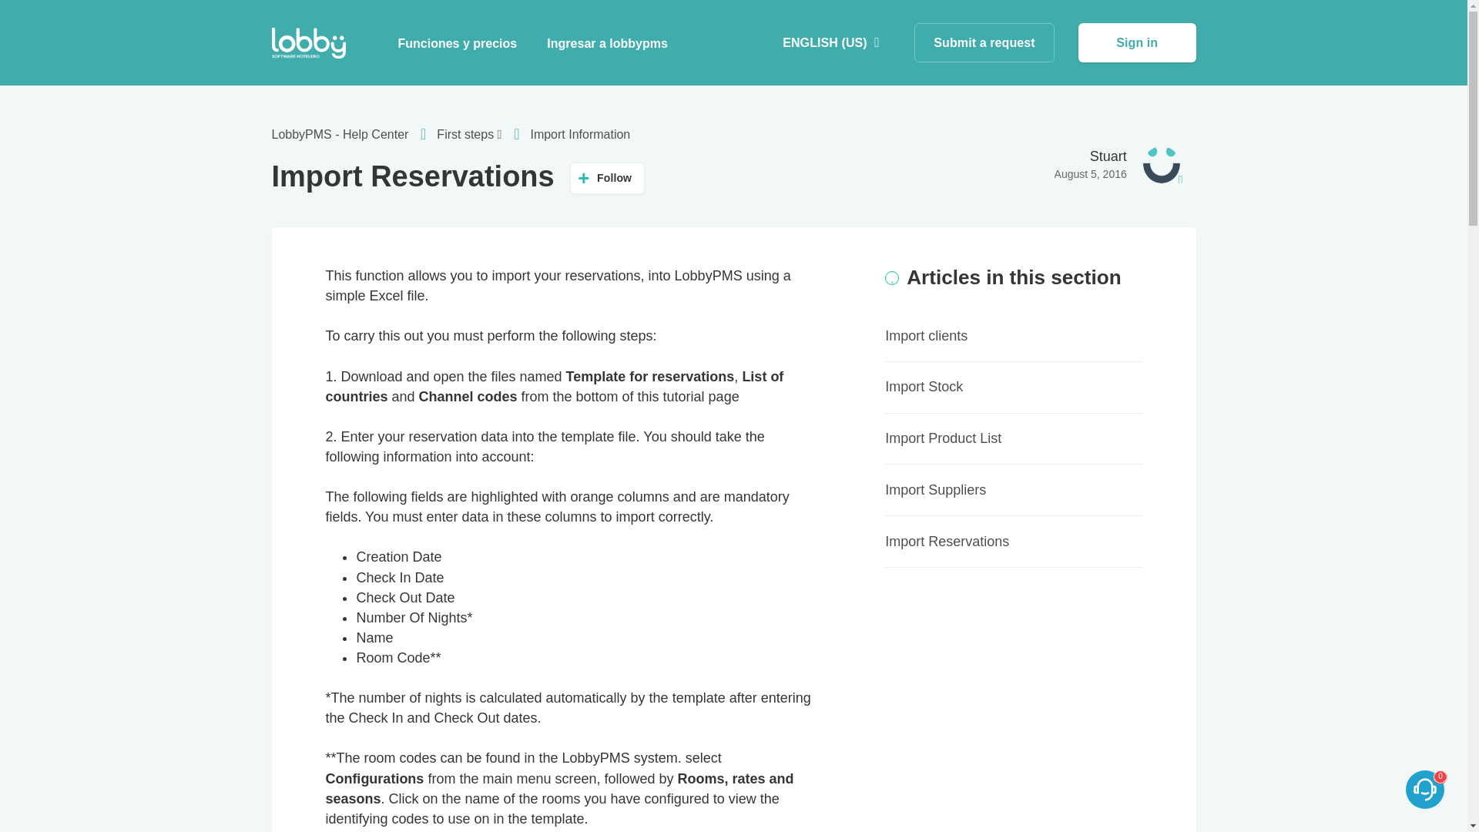  Describe the element at coordinates (607, 177) in the screenshot. I see `Follow` at that location.